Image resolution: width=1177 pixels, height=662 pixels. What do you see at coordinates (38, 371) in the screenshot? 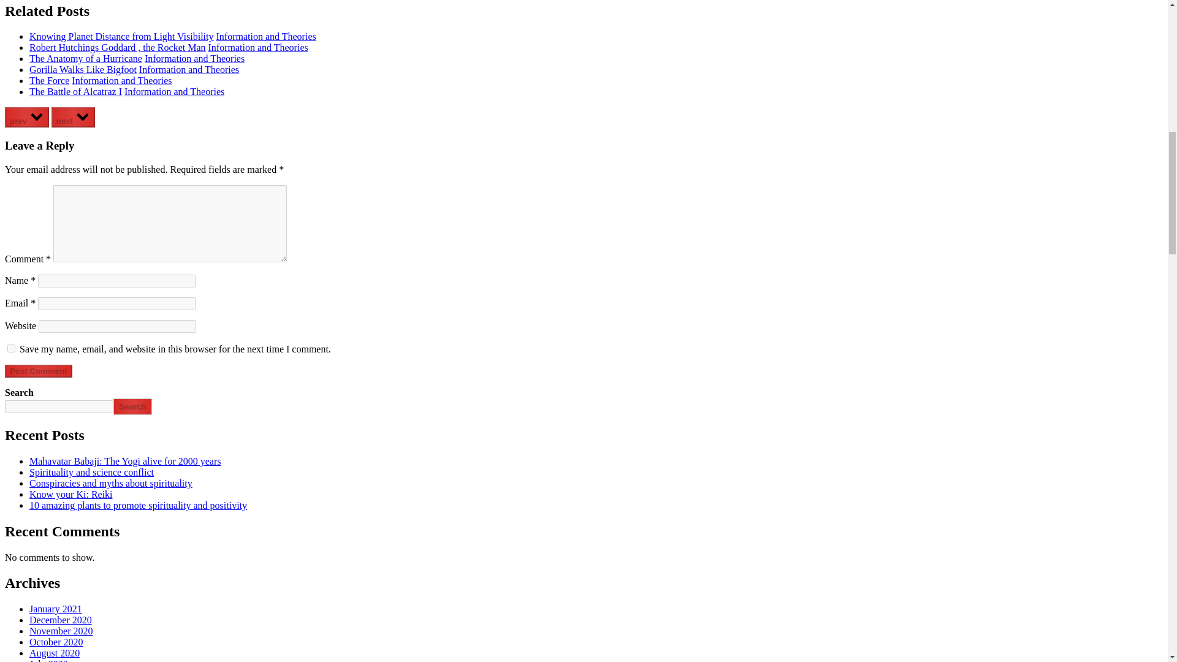
I see `Post Comment` at bounding box center [38, 371].